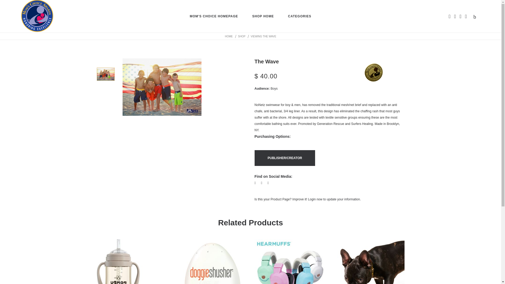  I want to click on MCA Gold Award, so click(373, 72).